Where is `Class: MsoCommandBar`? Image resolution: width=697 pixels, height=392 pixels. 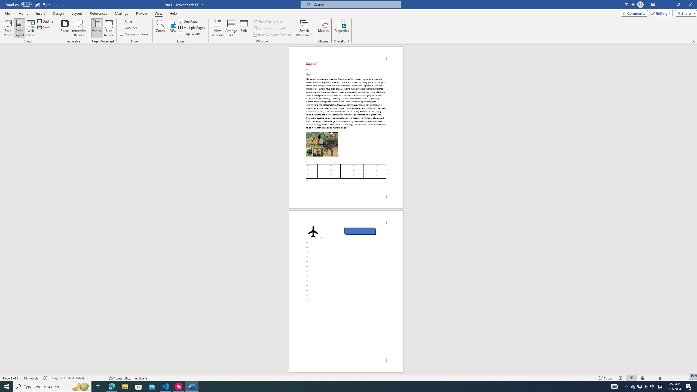
Class: MsoCommandBar is located at coordinates (348, 22).